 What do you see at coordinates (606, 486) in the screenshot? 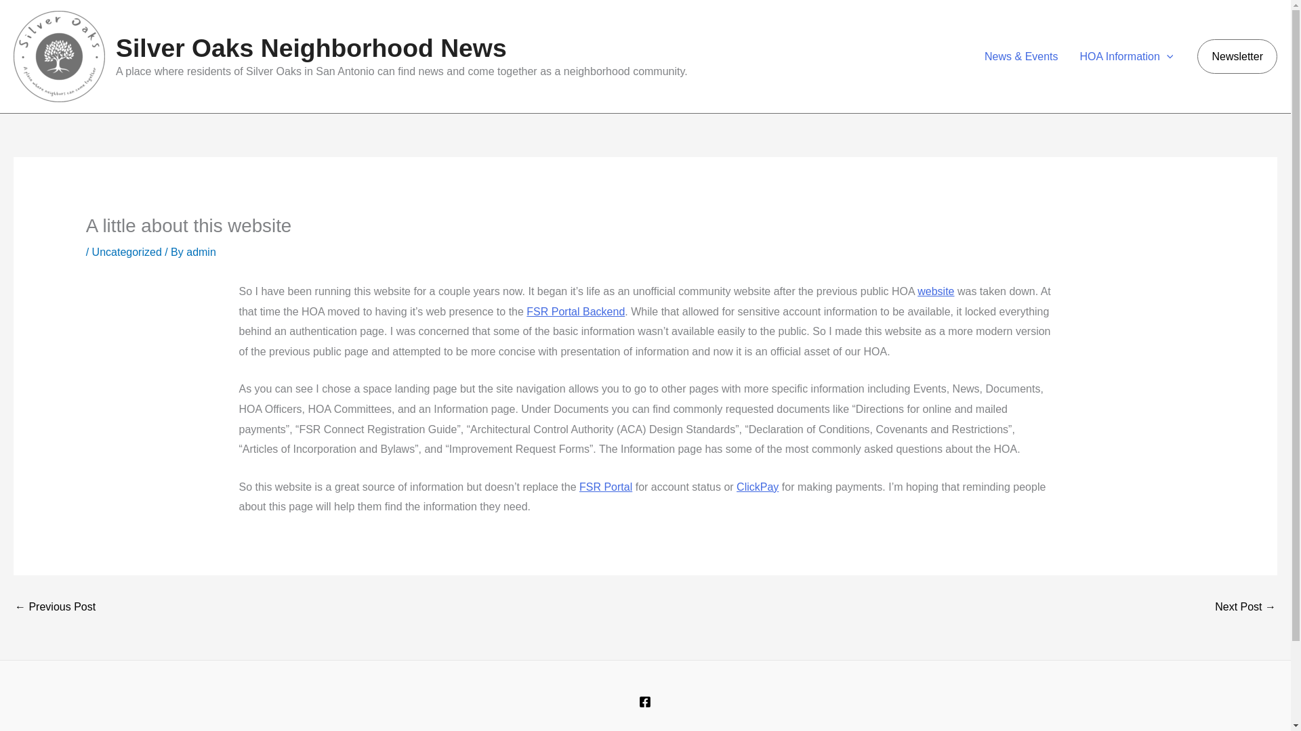
I see `FSR Portal` at bounding box center [606, 486].